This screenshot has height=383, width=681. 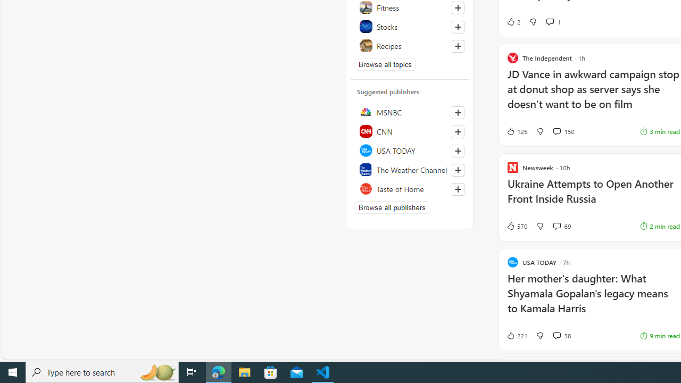 I want to click on USA TODAY, so click(x=410, y=150).